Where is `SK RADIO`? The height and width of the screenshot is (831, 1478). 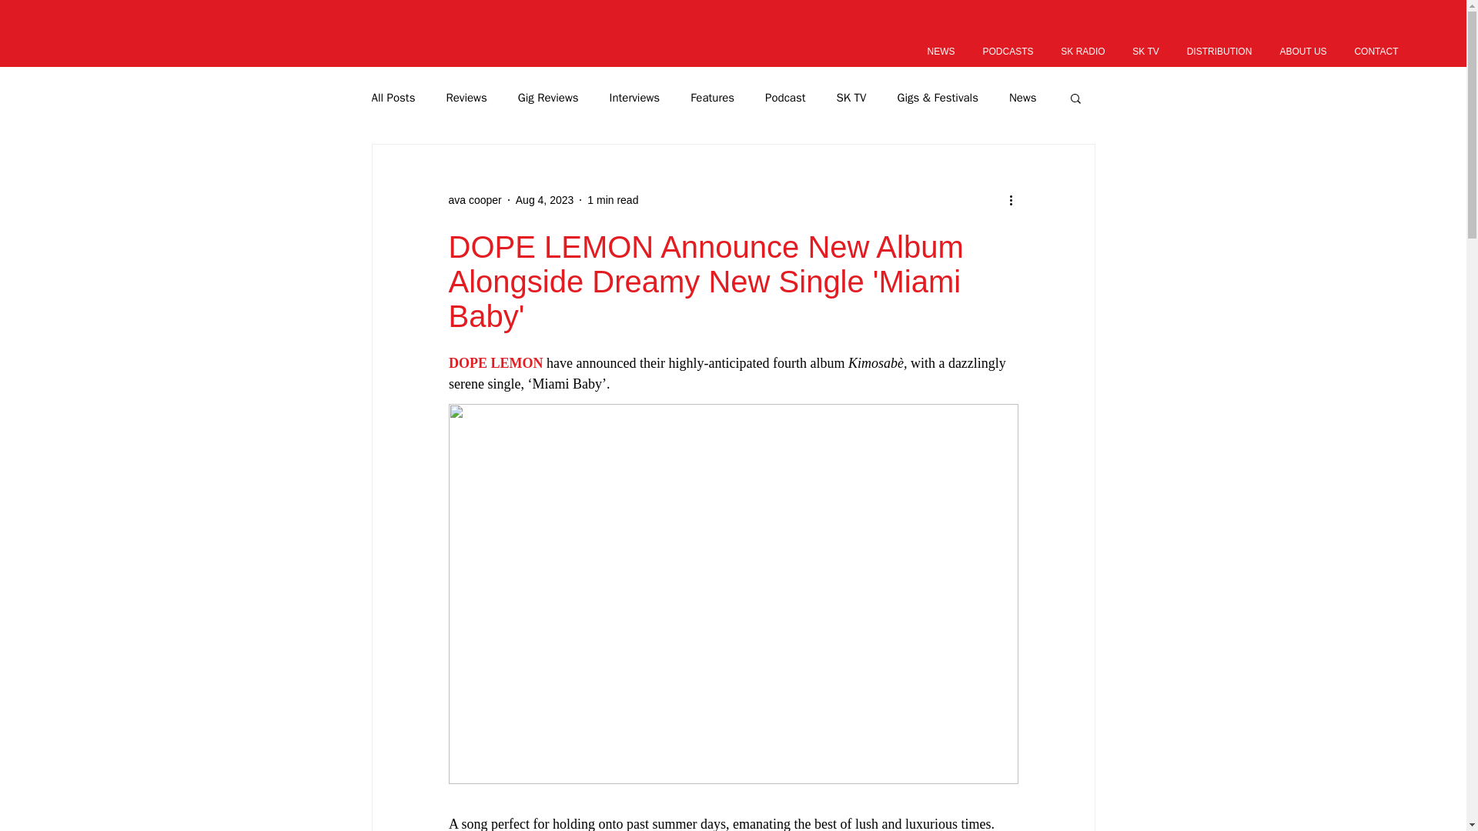
SK RADIO is located at coordinates (1083, 51).